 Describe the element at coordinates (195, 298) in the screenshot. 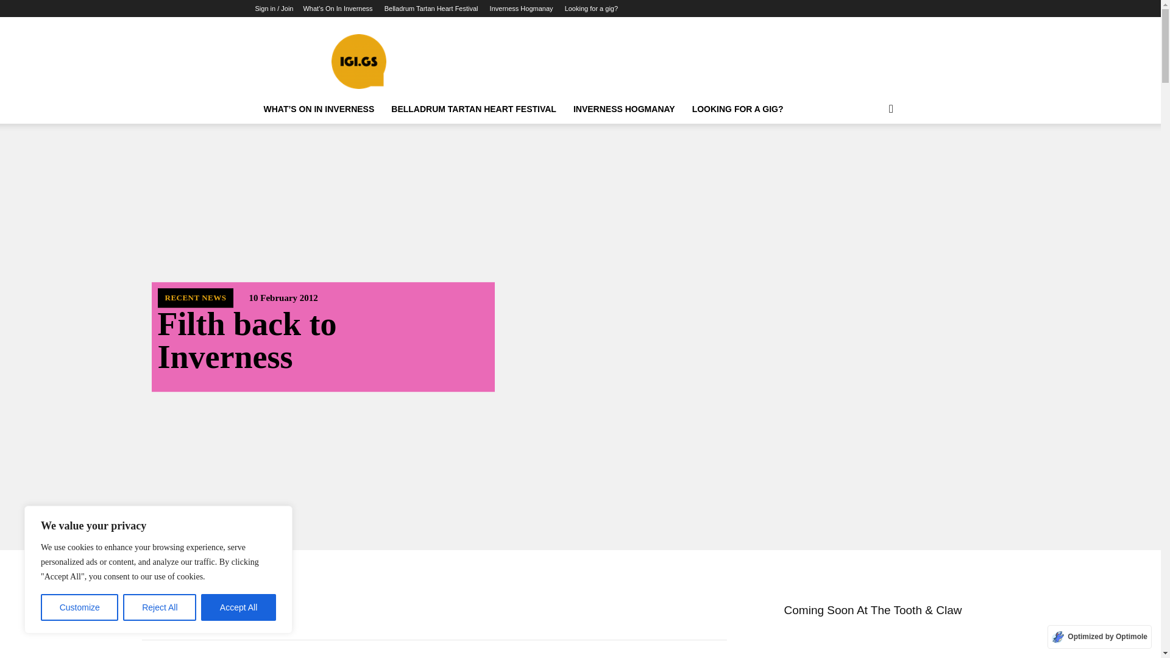

I see `RECENT NEWS` at that location.